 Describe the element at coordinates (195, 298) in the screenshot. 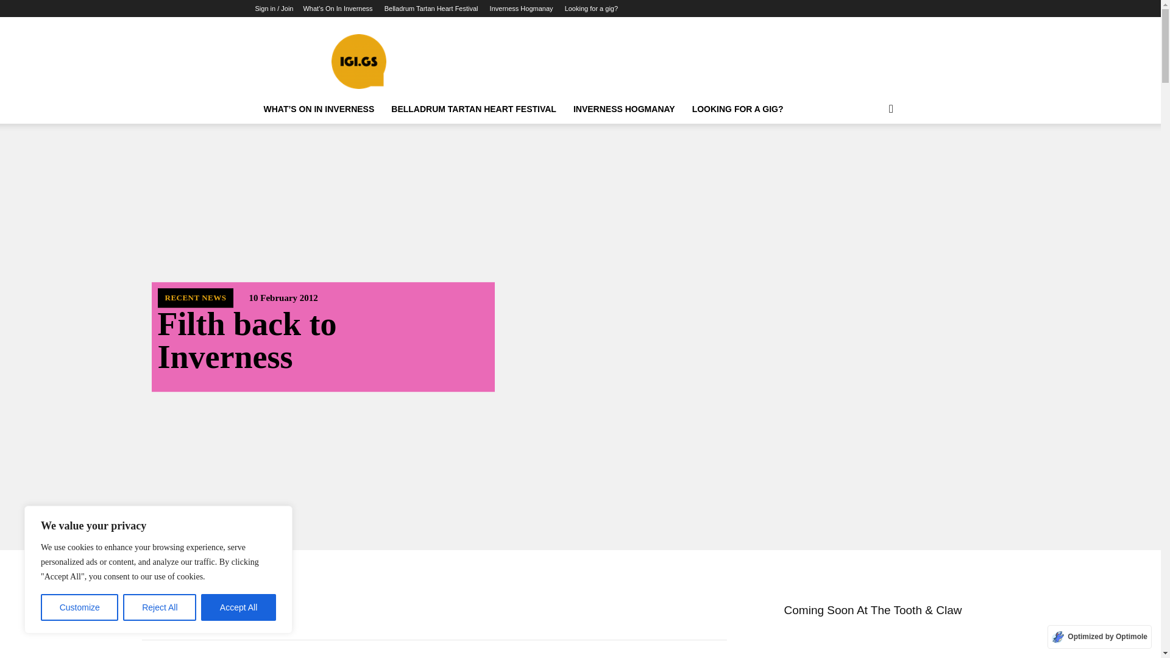

I see `RECENT NEWS` at that location.